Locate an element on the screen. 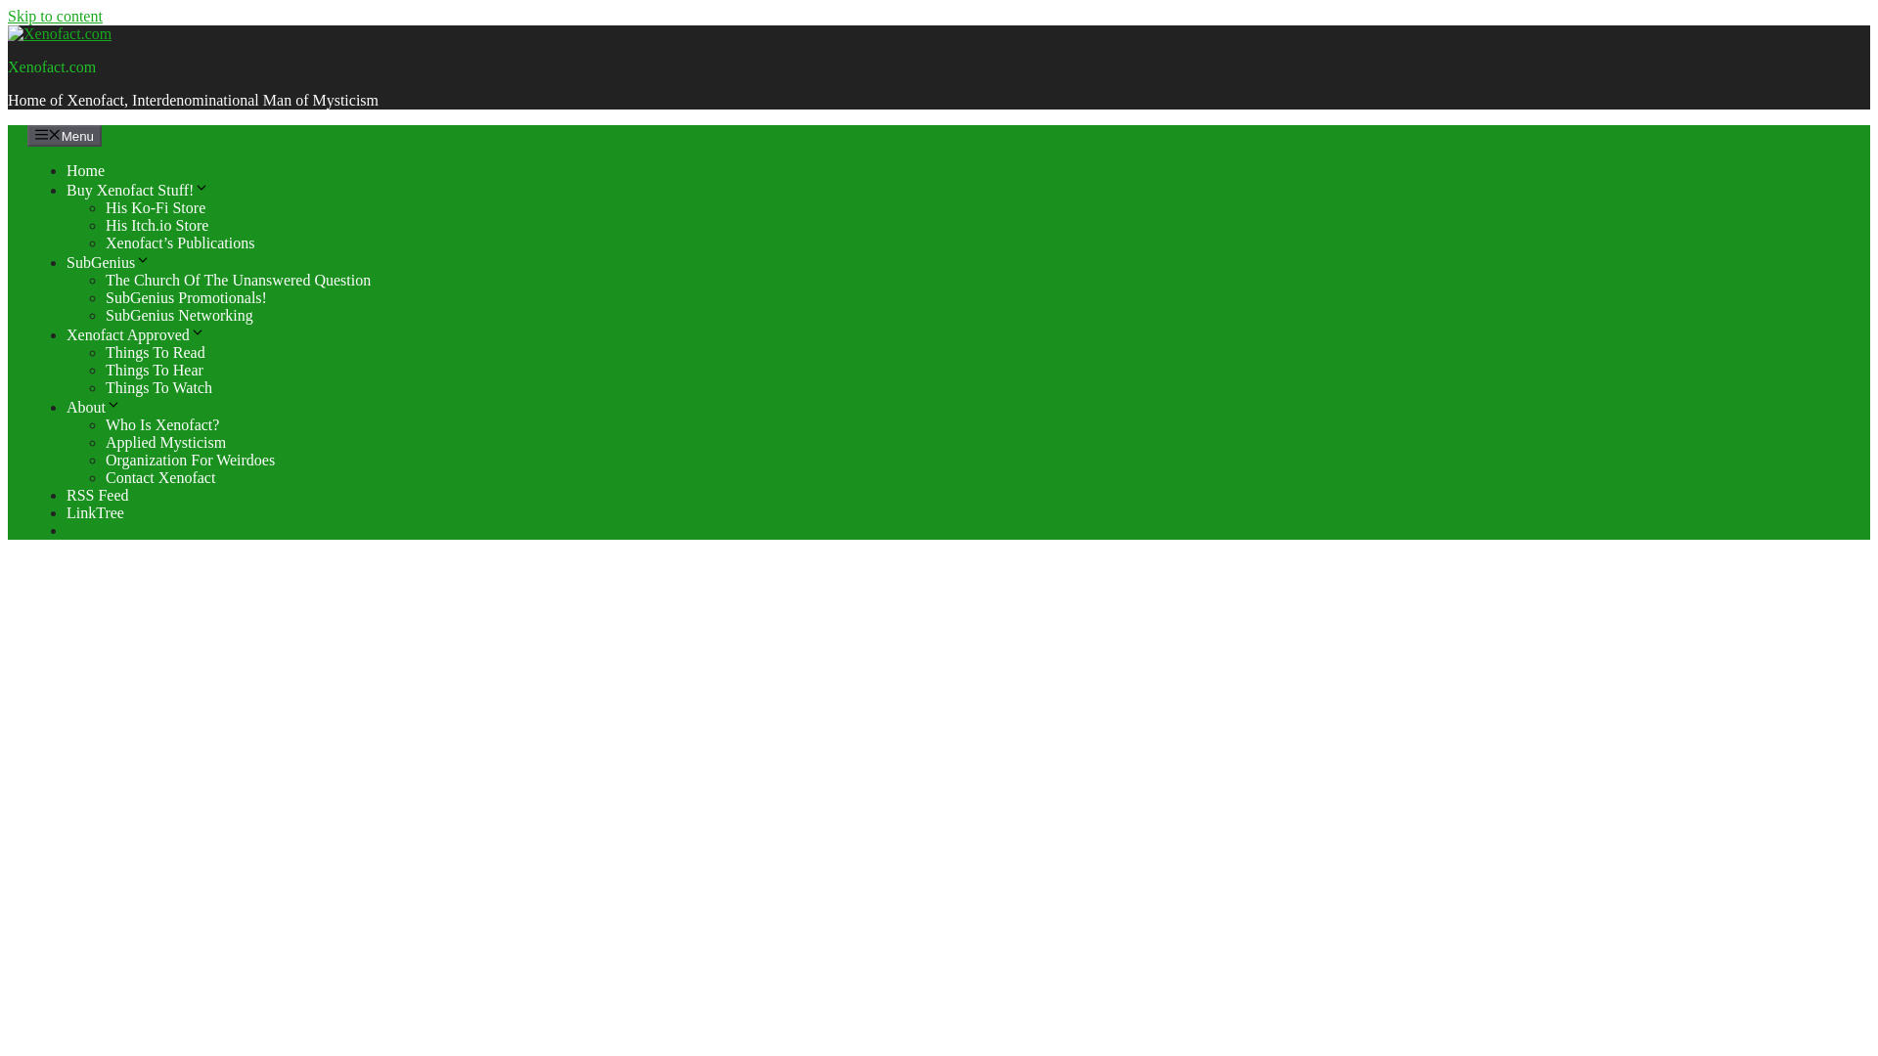 Image resolution: width=1878 pixels, height=1056 pixels. Things To Hear is located at coordinates (154, 370).